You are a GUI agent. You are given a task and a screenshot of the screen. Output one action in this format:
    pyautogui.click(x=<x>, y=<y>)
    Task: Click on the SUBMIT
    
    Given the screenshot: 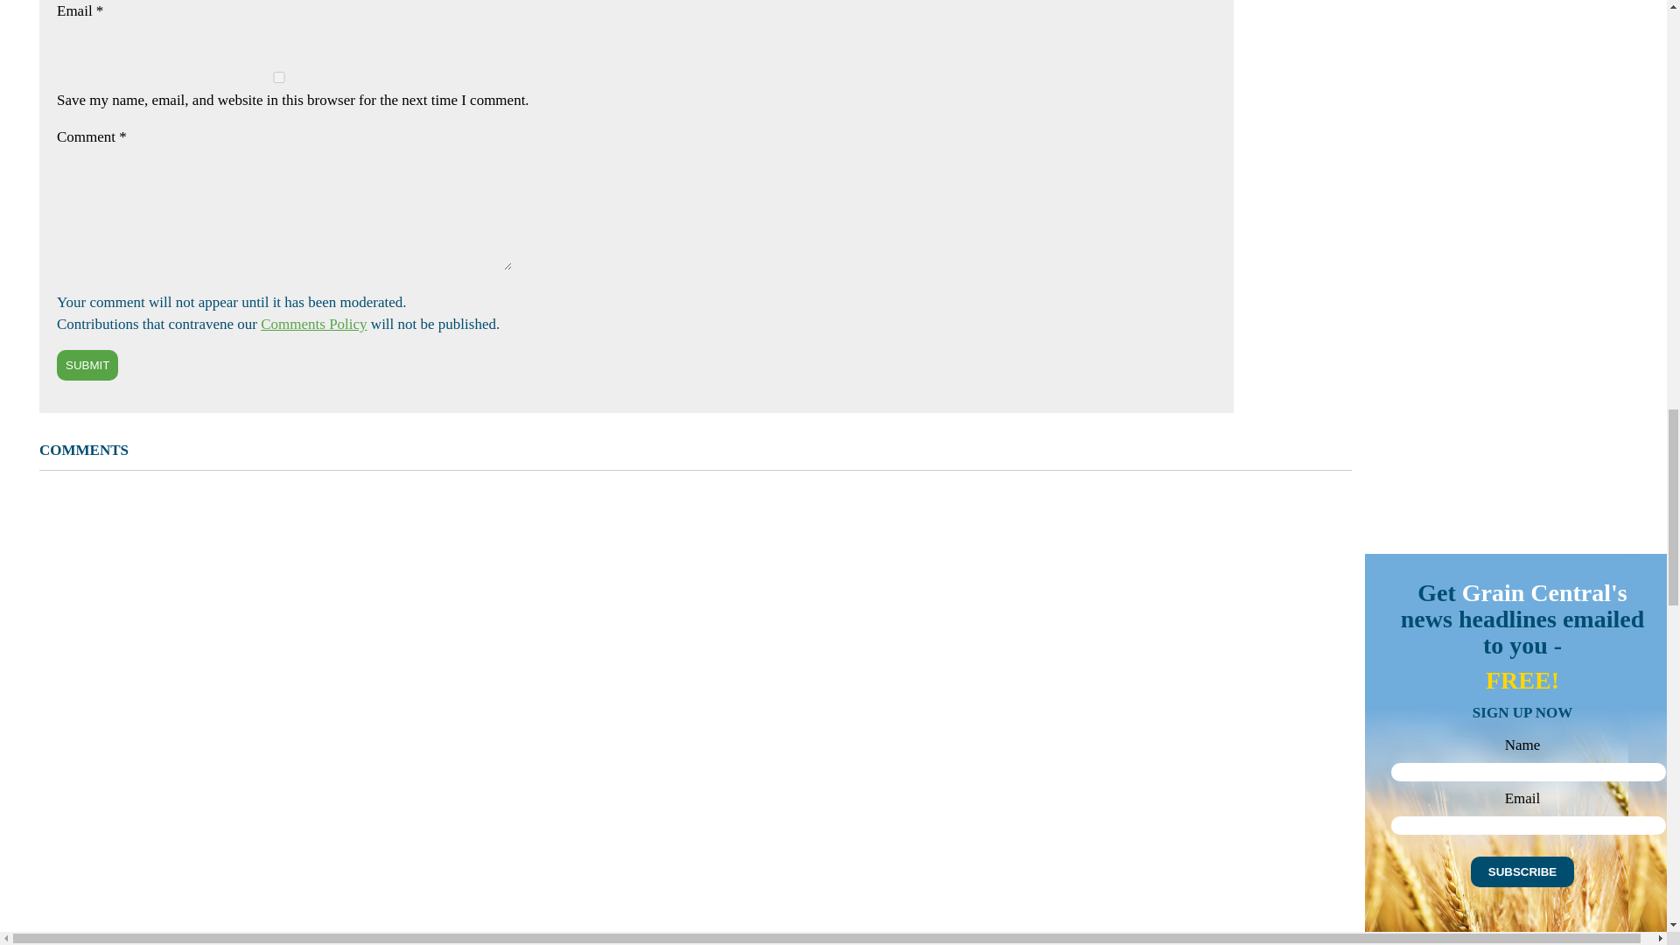 What is the action you would take?
    pyautogui.click(x=87, y=365)
    